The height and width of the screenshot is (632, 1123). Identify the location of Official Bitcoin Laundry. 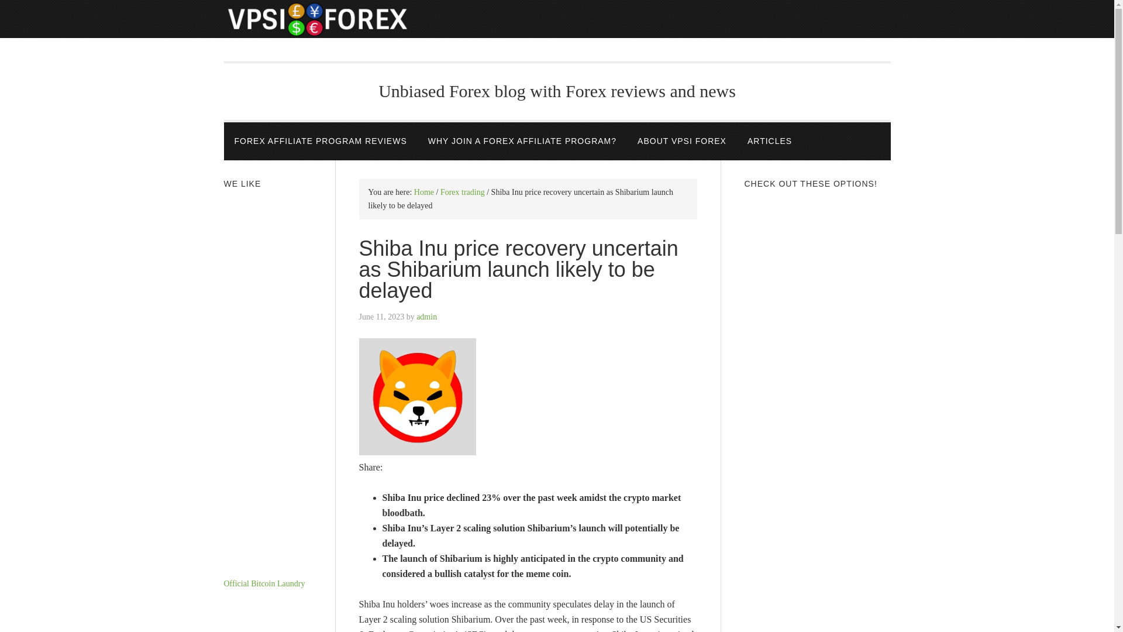
(264, 584).